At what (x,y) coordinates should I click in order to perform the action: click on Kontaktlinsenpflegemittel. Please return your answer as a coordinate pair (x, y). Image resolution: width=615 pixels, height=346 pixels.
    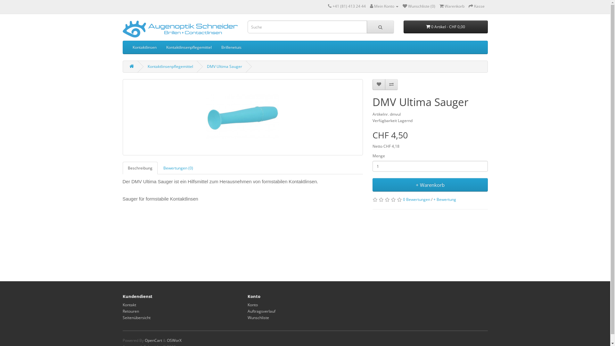
    Looking at the image, I should click on (170, 67).